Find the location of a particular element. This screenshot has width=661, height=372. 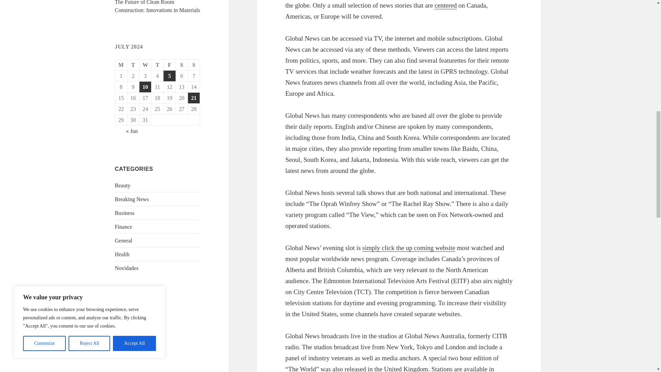

Breaking News is located at coordinates (132, 199).